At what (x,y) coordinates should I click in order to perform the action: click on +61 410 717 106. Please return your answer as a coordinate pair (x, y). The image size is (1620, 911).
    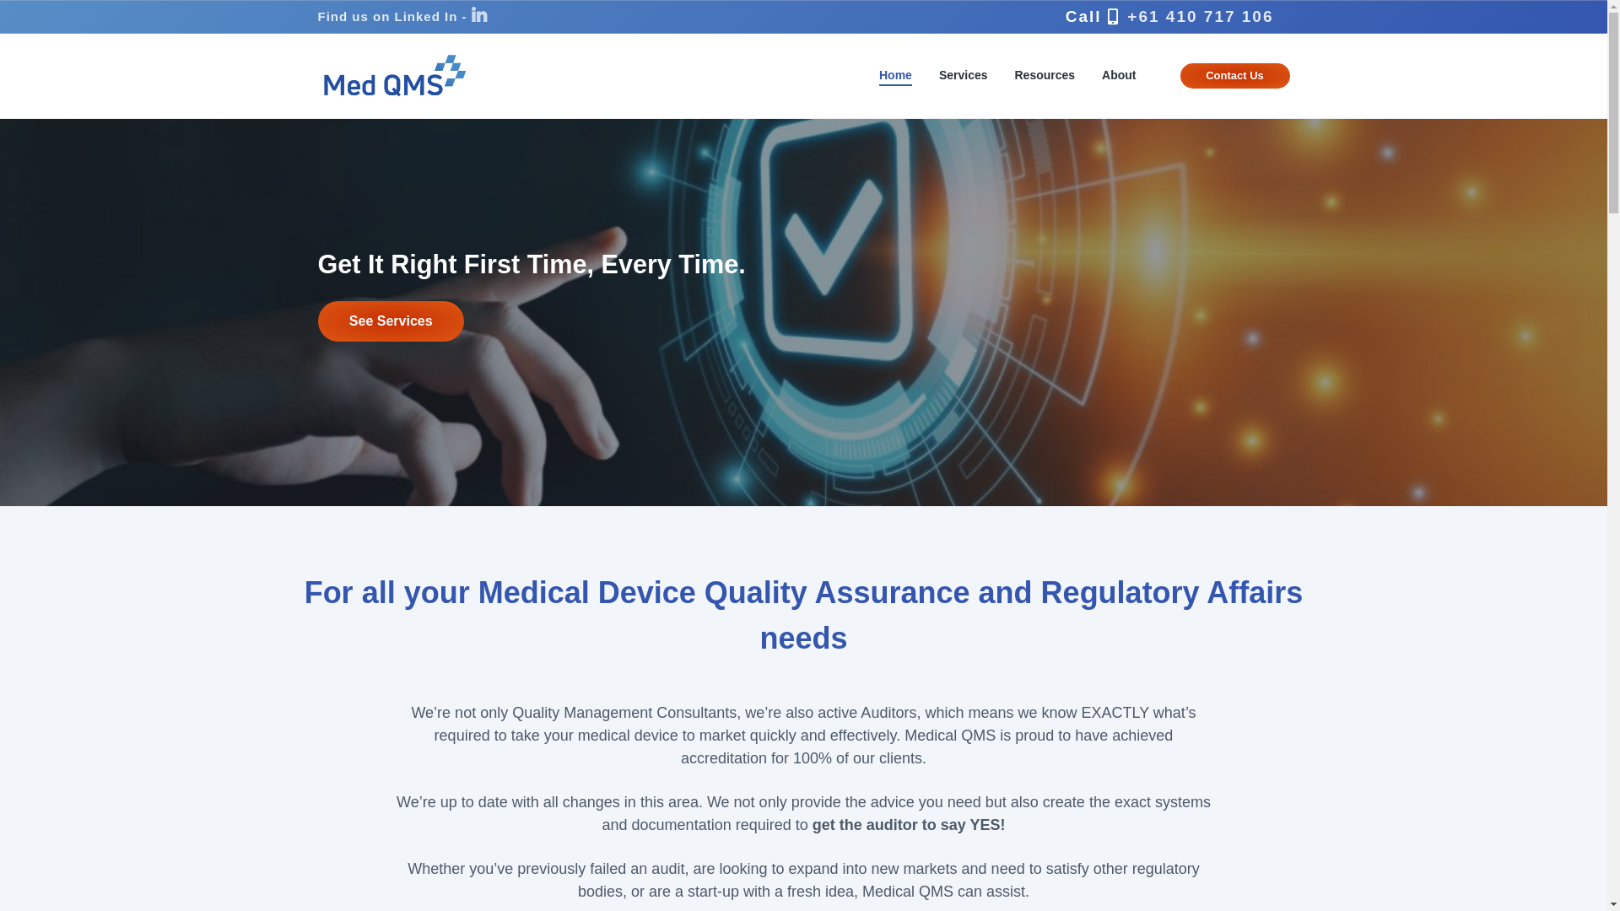
    Looking at the image, I should click on (1200, 17).